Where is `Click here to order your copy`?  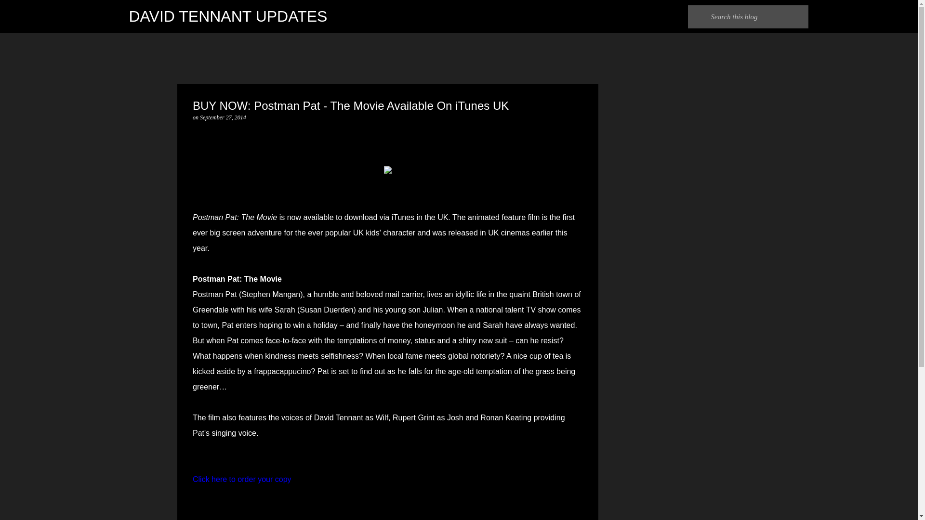 Click here to order your copy is located at coordinates (242, 480).